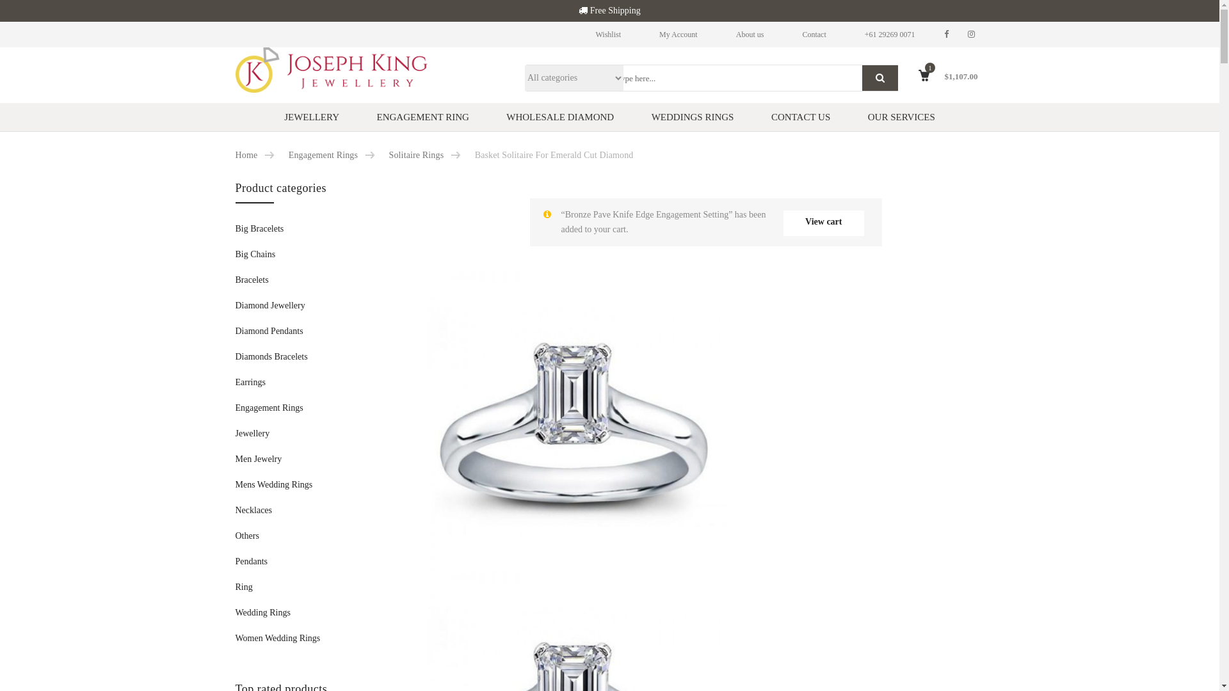 The width and height of the screenshot is (1229, 691). I want to click on Wishlist, so click(609, 35).